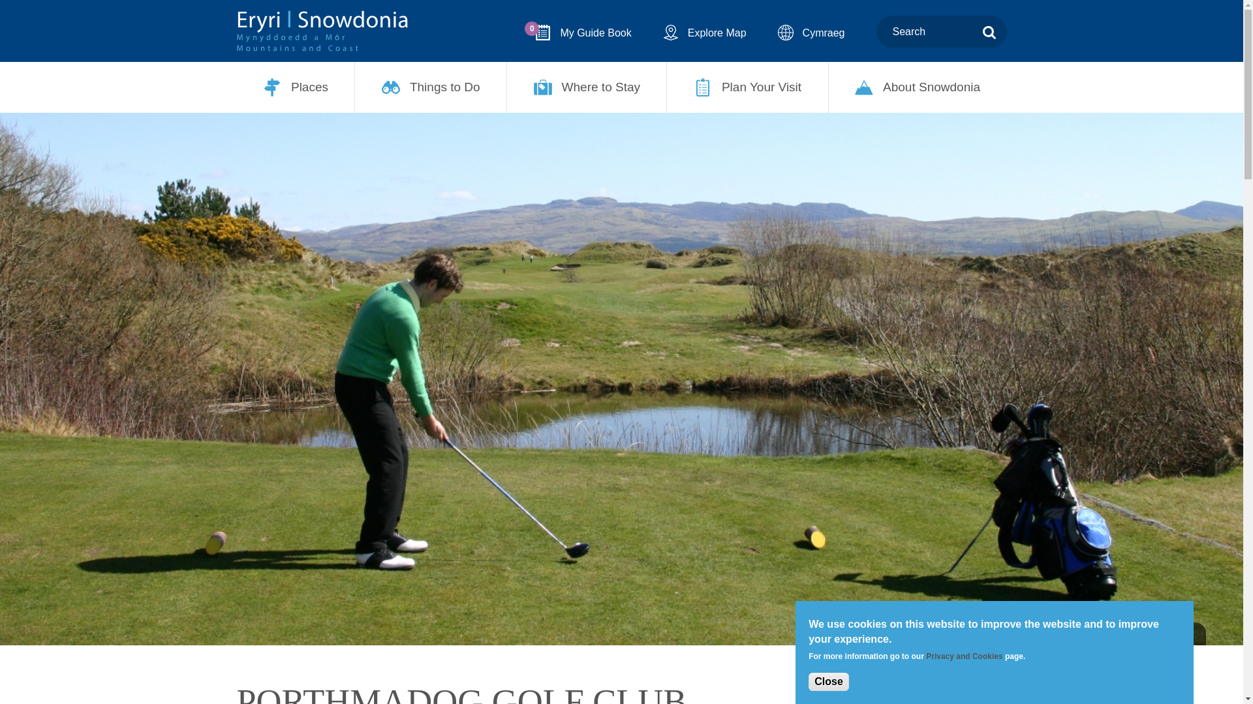 Image resolution: width=1253 pixels, height=704 pixels. I want to click on Home, so click(322, 31).